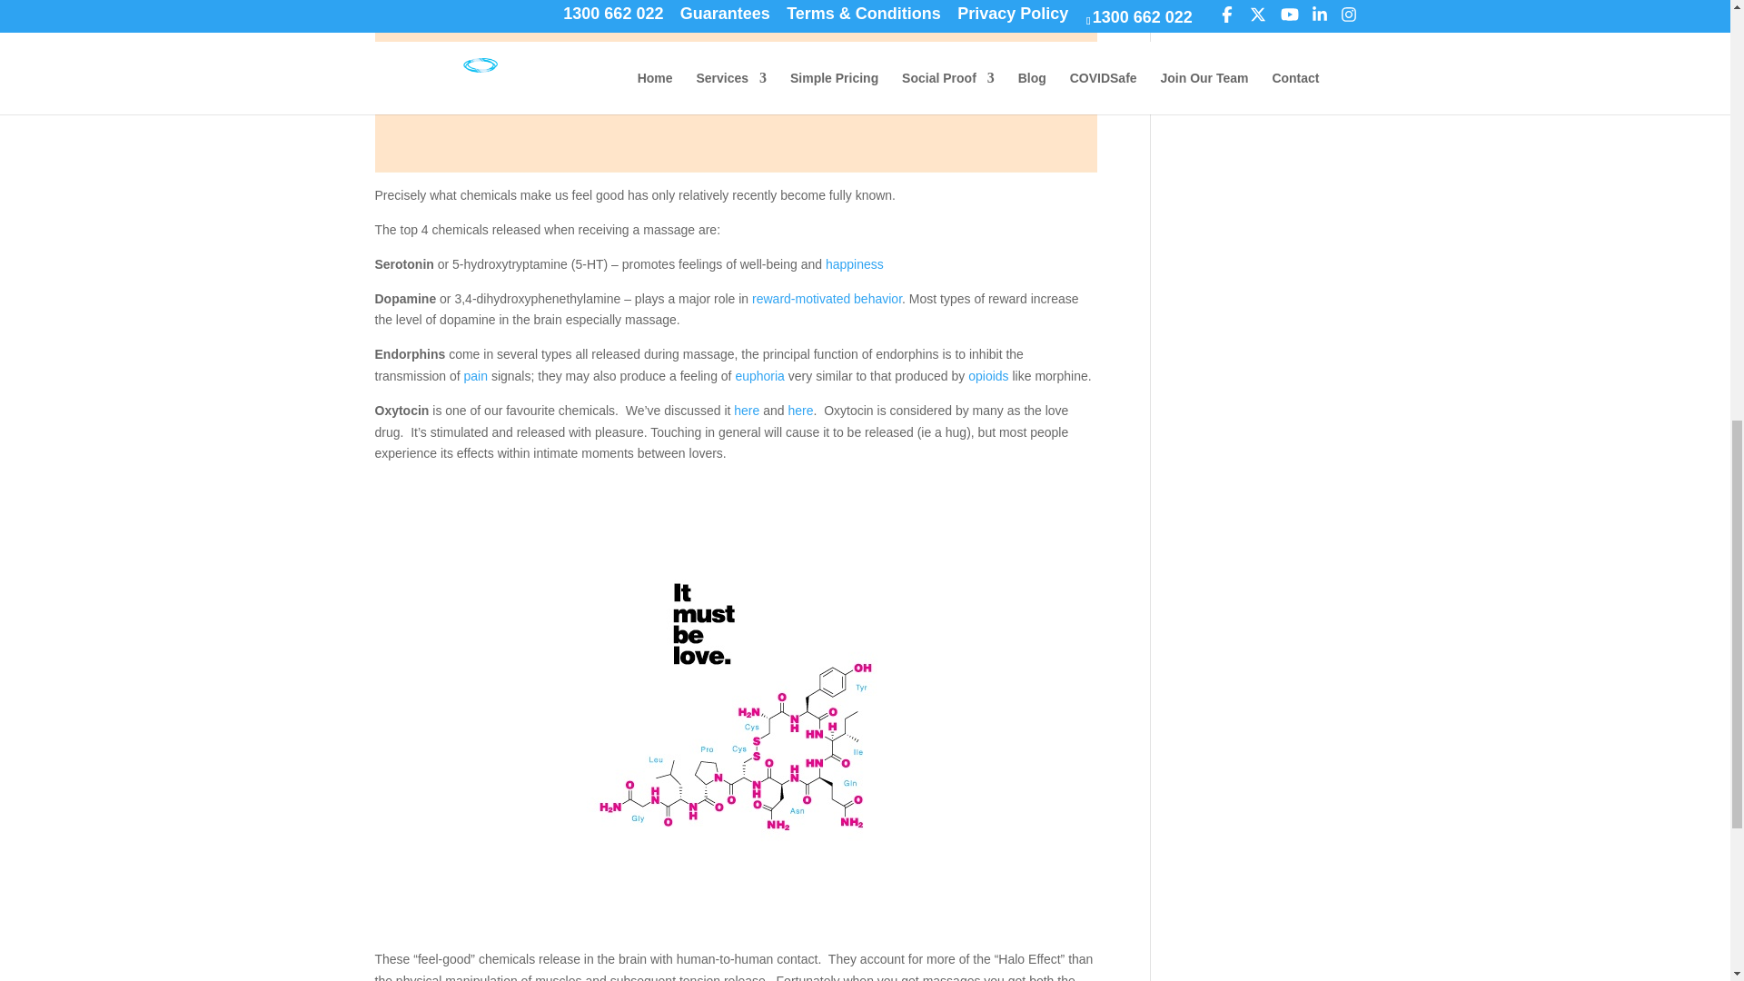  Describe the element at coordinates (854, 263) in the screenshot. I see `Happiness` at that location.